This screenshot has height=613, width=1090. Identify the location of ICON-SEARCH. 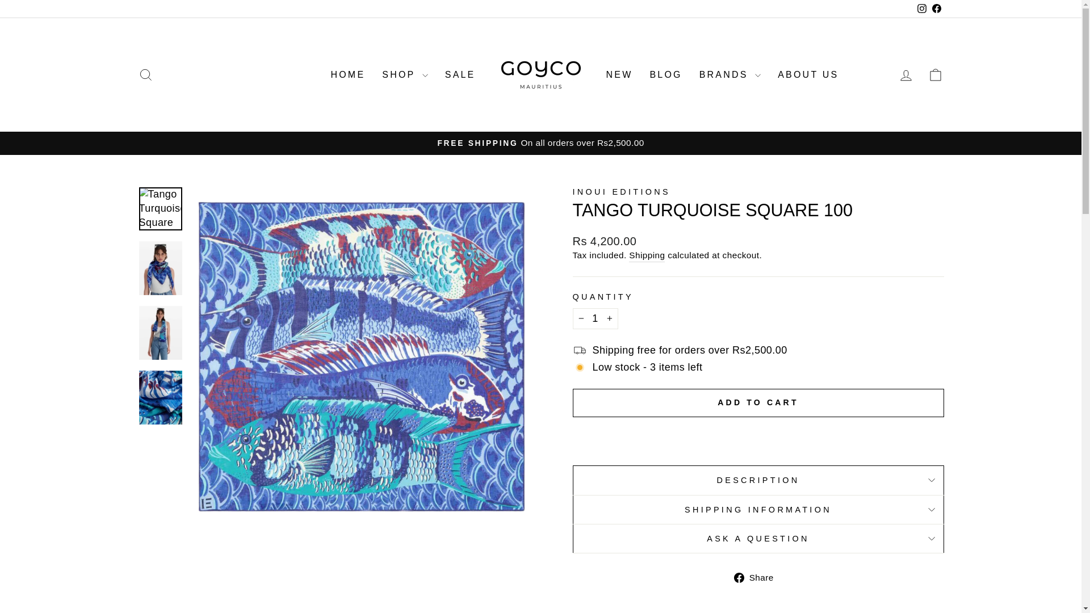
(145, 74).